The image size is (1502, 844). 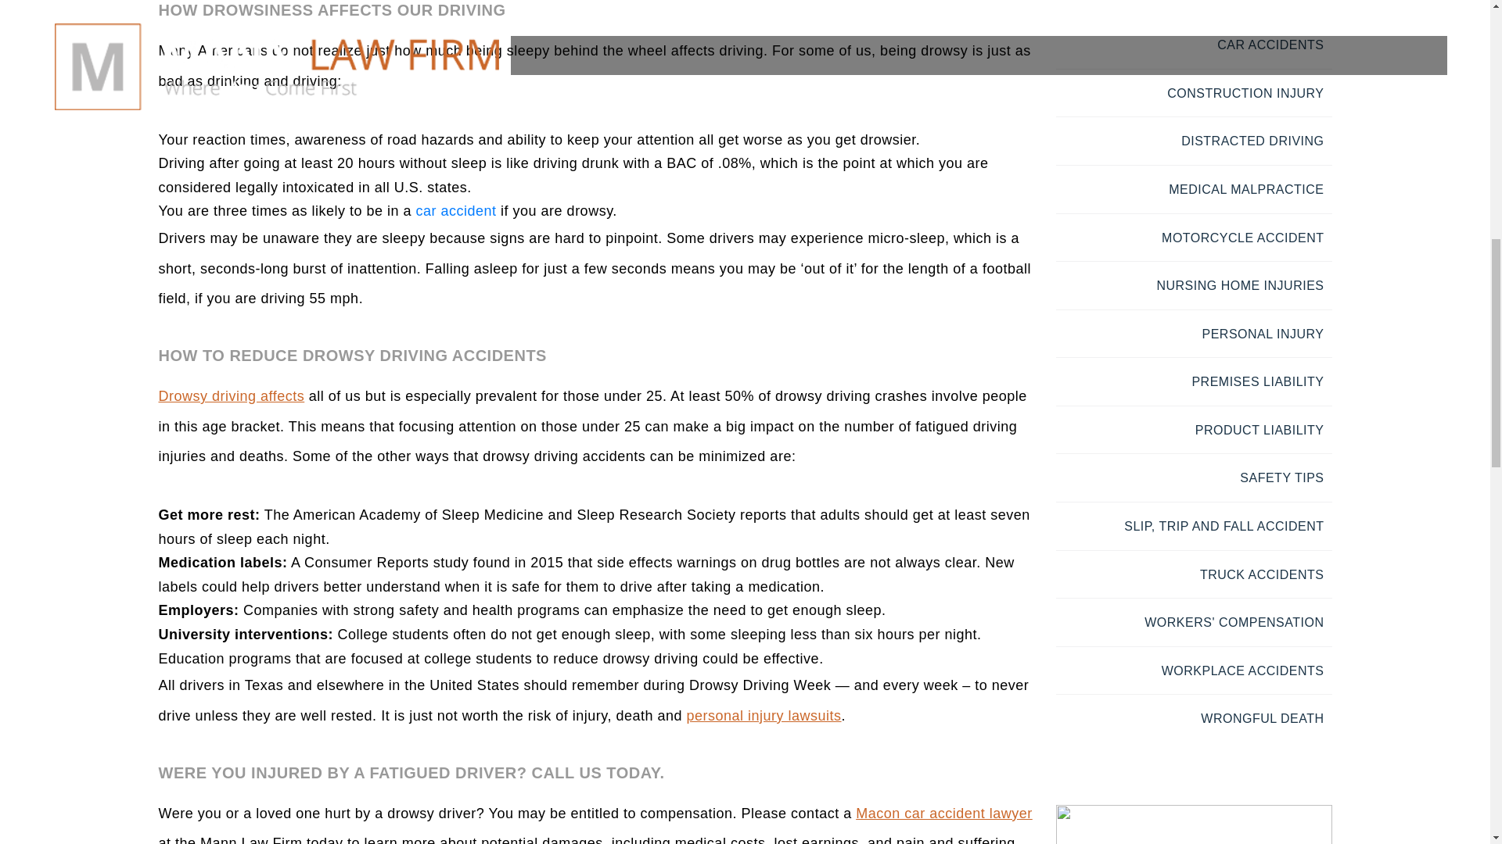 I want to click on Drowsy driving affects, so click(x=231, y=395).